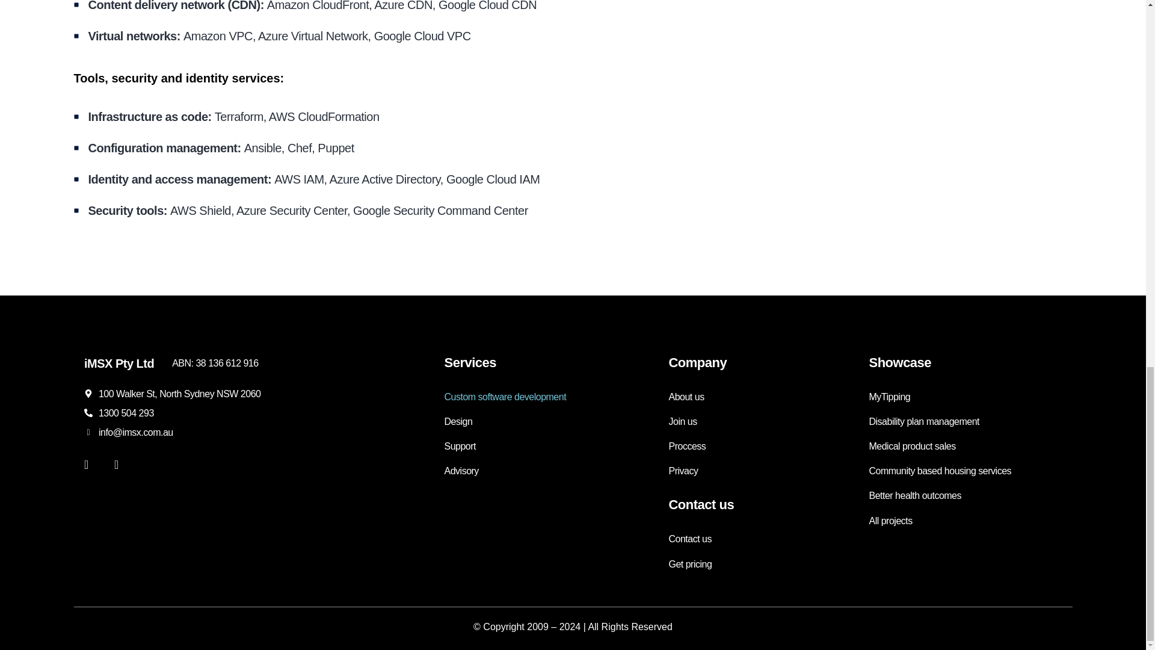  I want to click on iMSX Pty Ltd, so click(119, 363).